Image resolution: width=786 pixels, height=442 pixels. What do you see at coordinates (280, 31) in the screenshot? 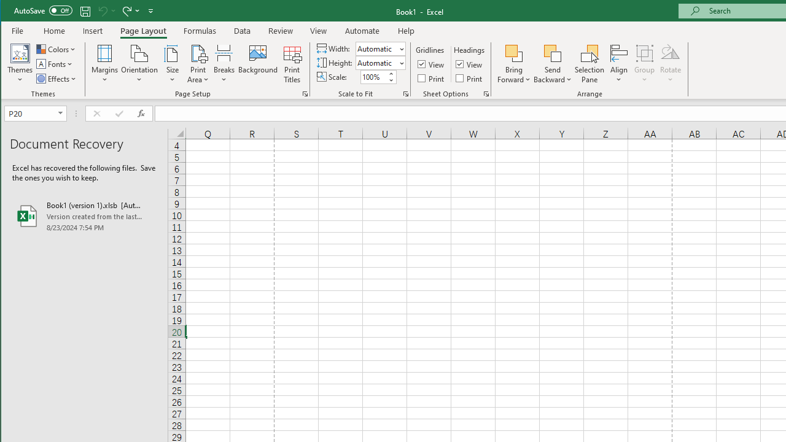
I see `Review` at bounding box center [280, 31].